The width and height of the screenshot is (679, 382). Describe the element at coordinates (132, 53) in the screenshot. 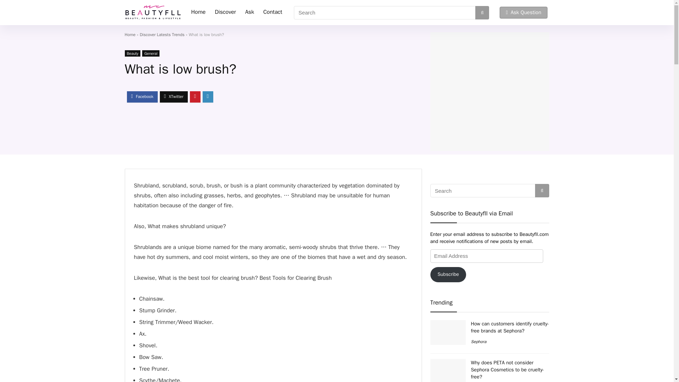

I see `View all posts in Beauty` at that location.